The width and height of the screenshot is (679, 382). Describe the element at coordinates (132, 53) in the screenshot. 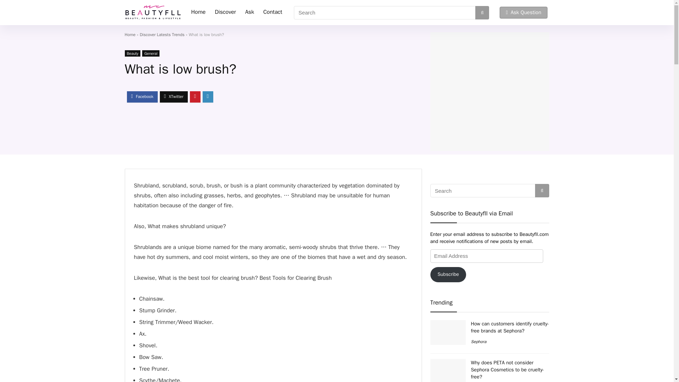

I see `View all posts in Beauty` at that location.